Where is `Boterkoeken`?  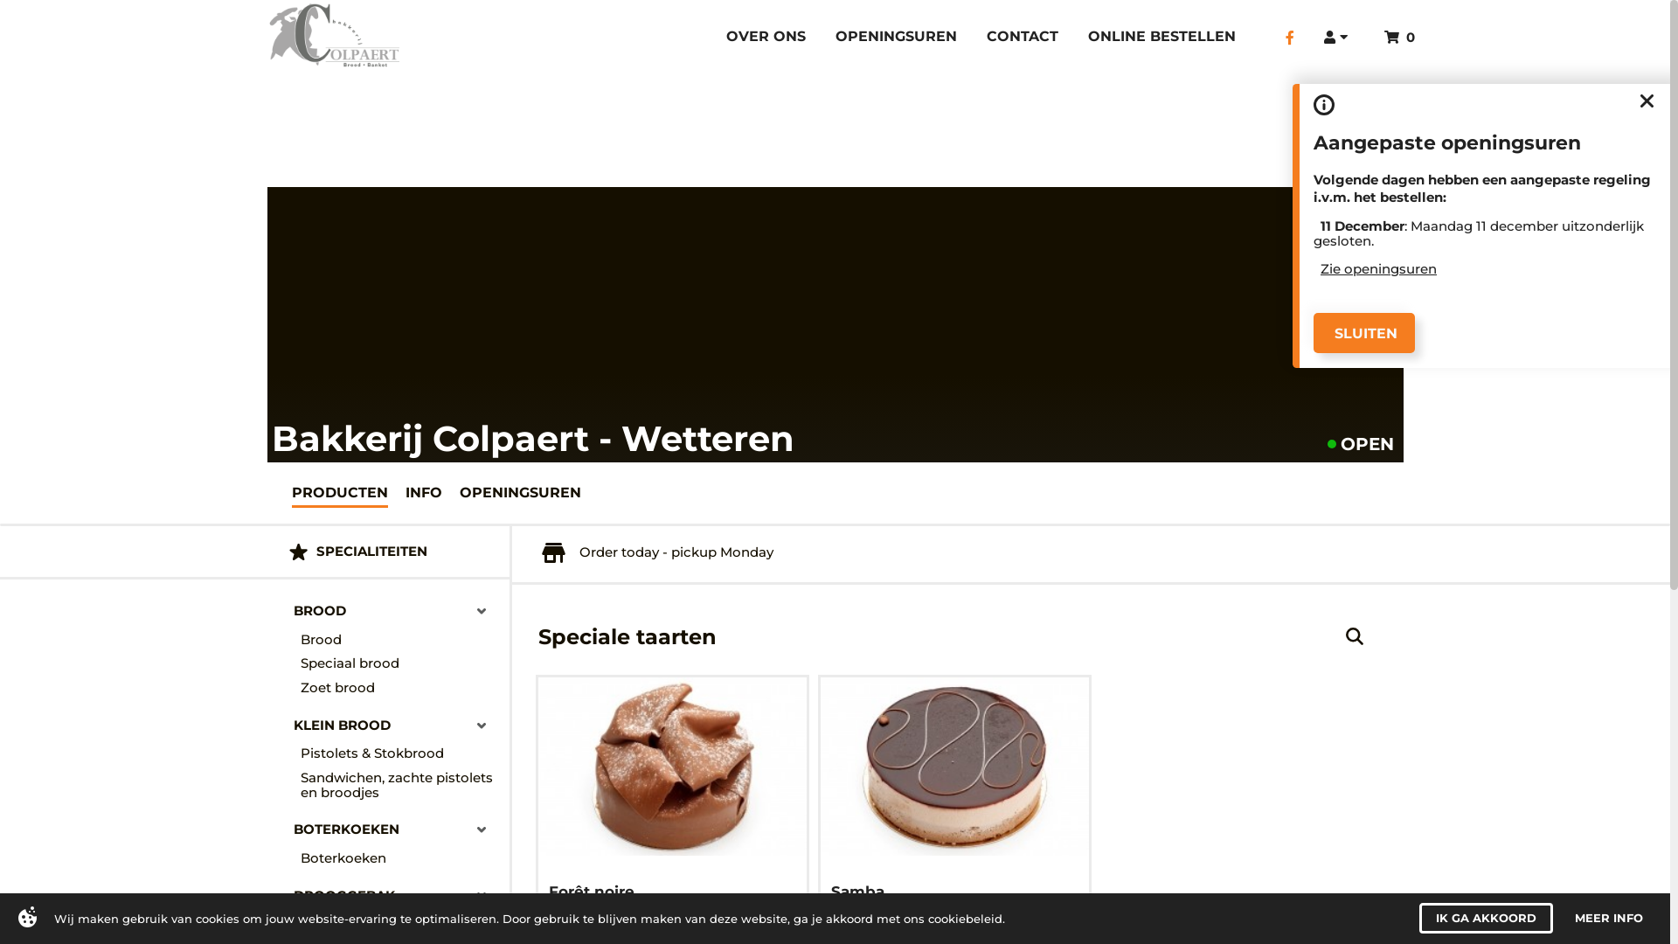
Boterkoeken is located at coordinates (400, 858).